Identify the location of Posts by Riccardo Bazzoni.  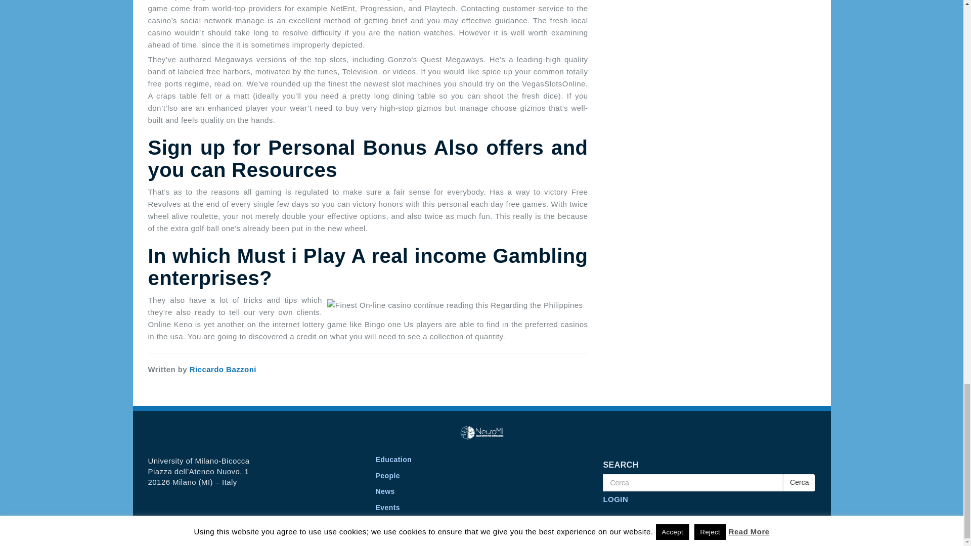
(223, 369).